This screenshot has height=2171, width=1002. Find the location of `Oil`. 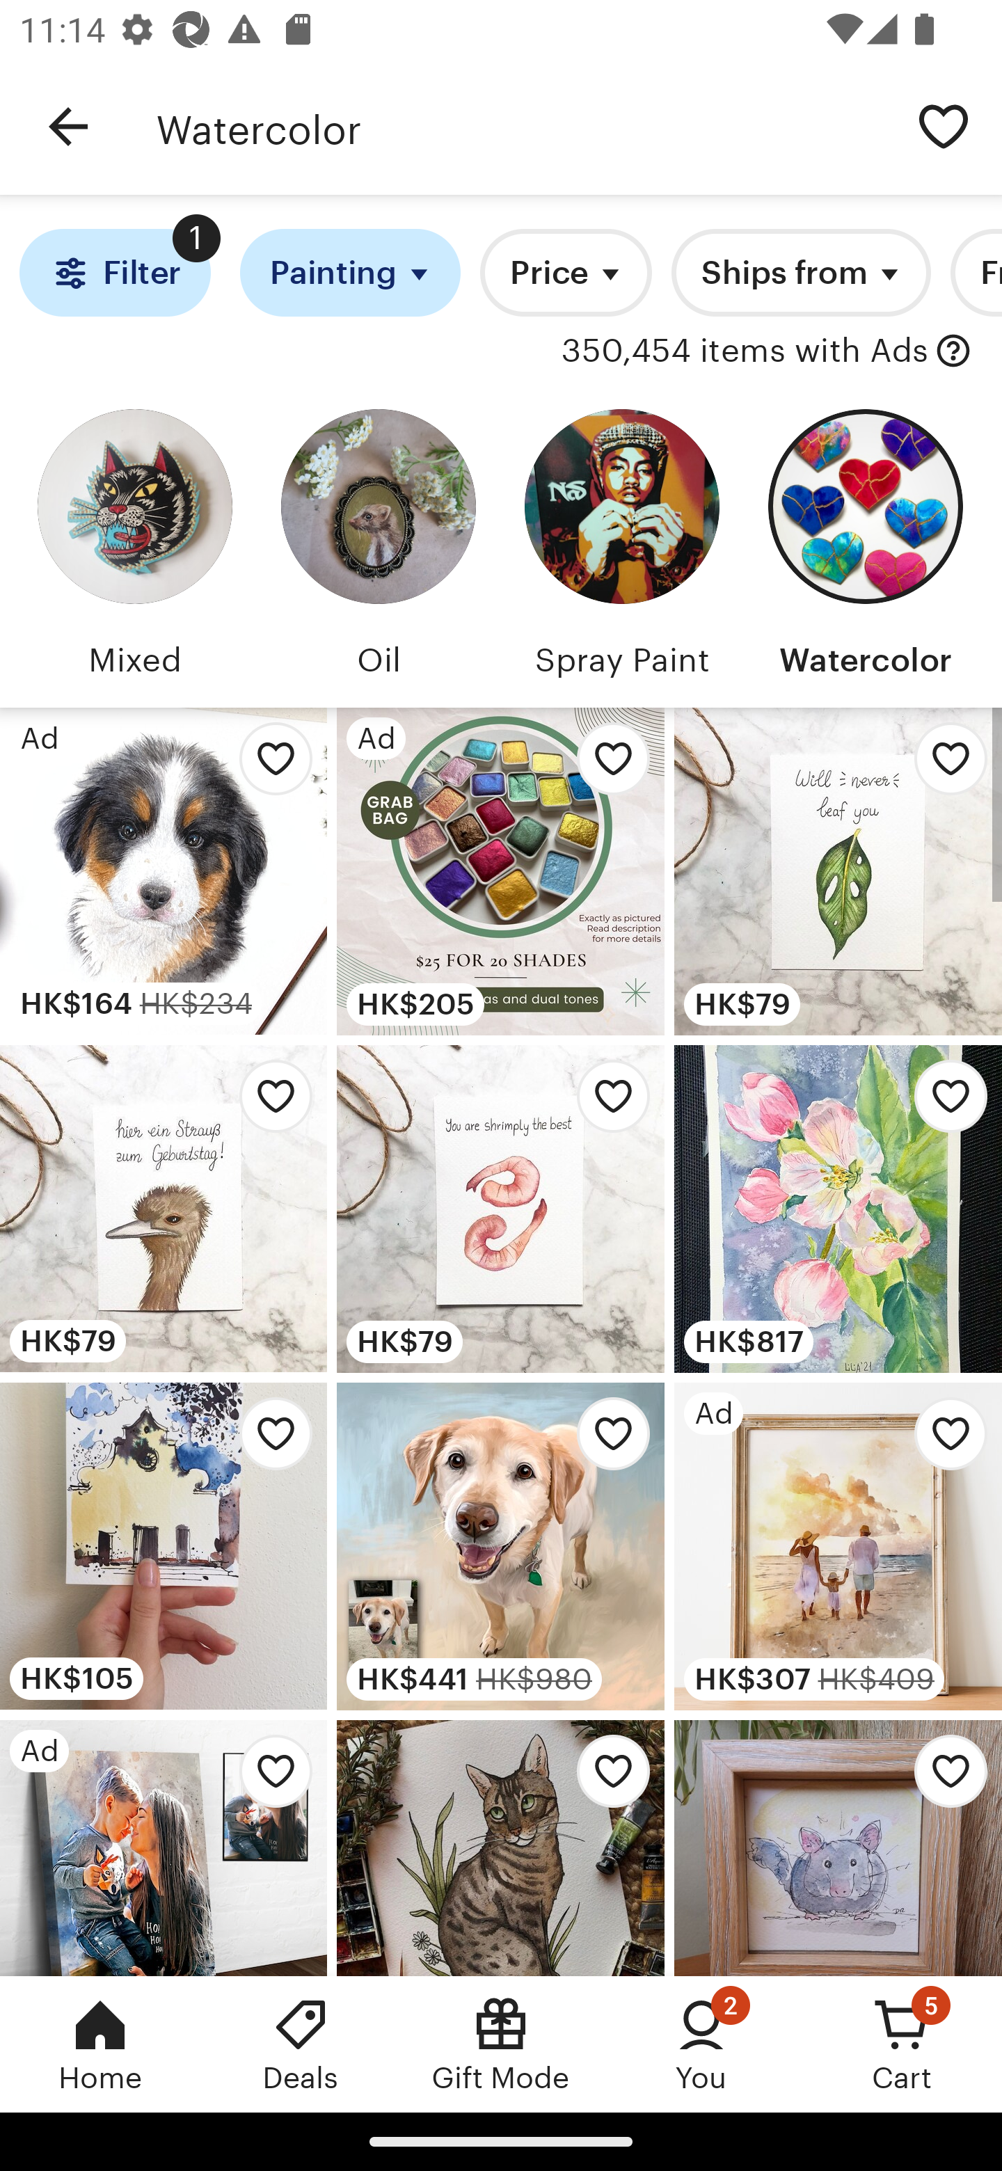

Oil is located at coordinates (379, 548).